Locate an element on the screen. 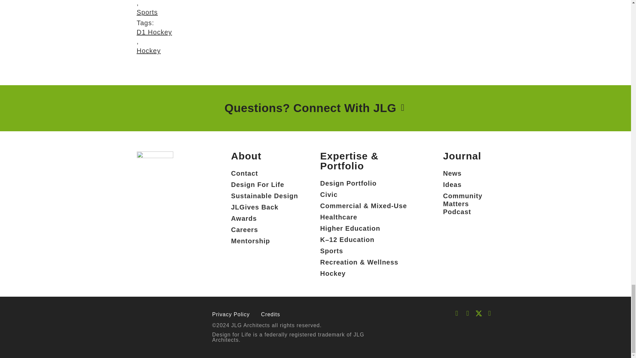  Awards is located at coordinates (265, 218).